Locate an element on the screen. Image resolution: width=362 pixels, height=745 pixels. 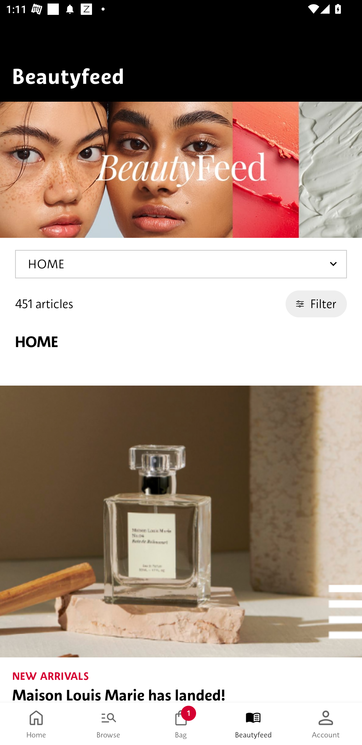
Browse is located at coordinates (109, 724).